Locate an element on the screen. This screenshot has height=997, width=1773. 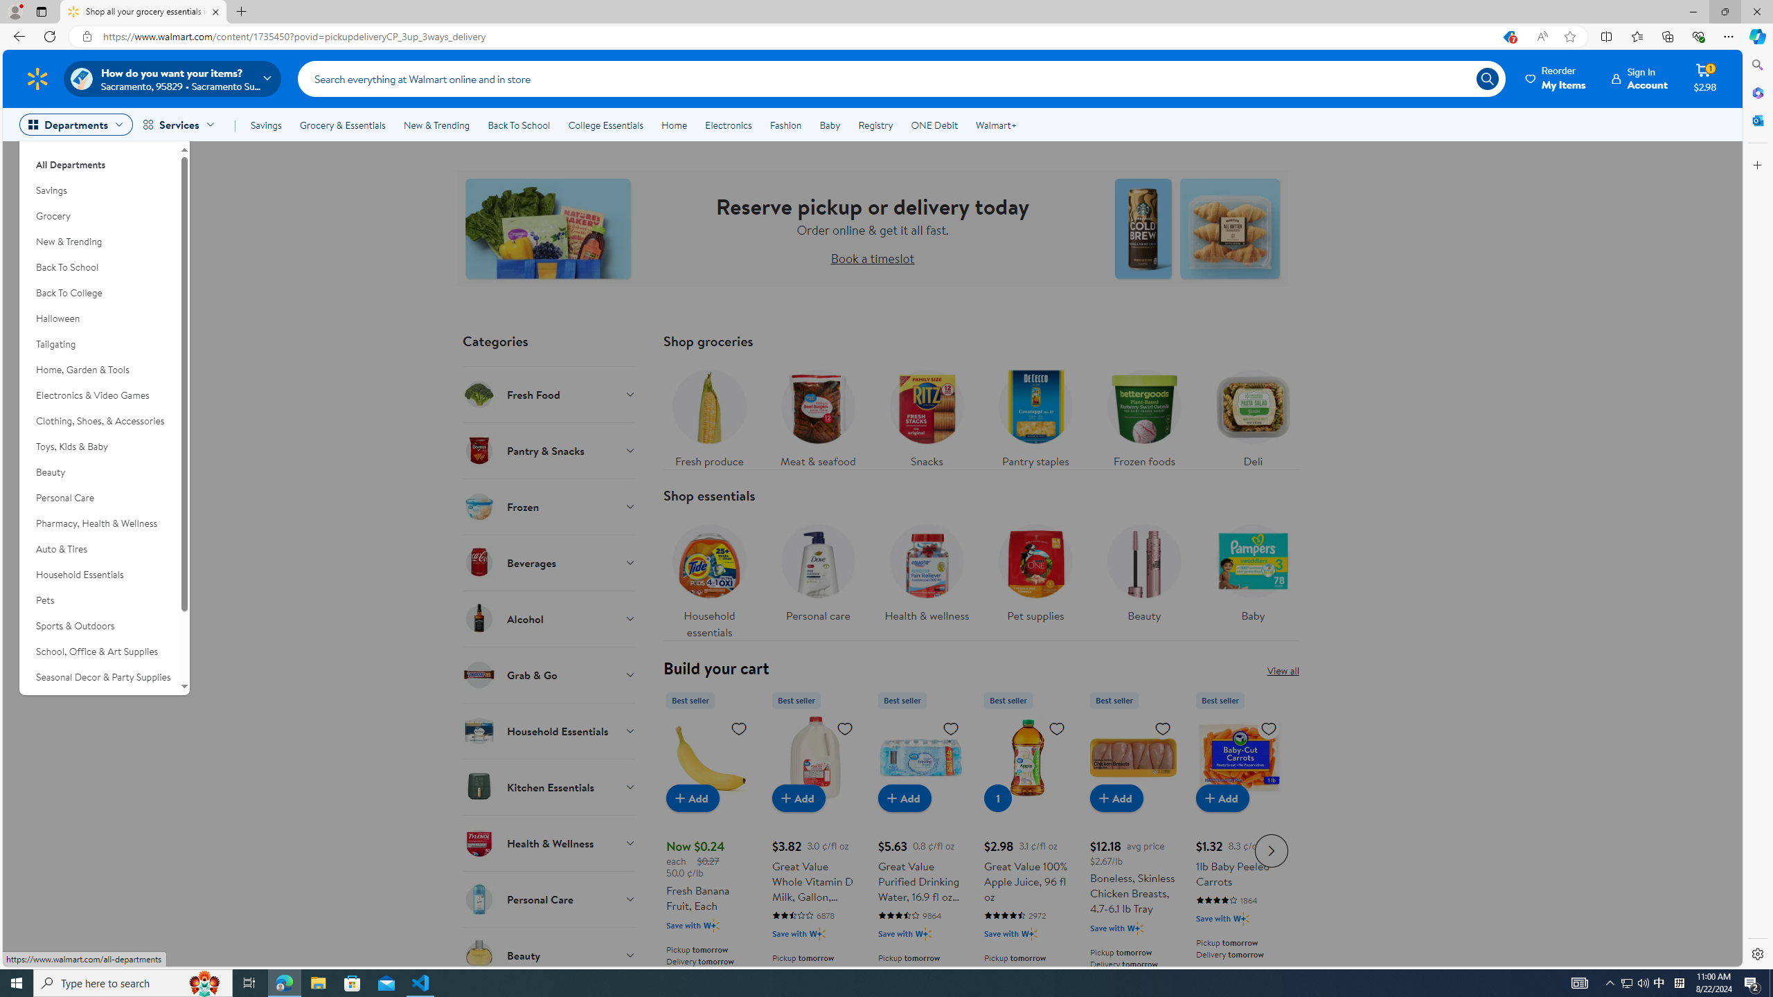
Pantry & Snacks is located at coordinates (550, 450).